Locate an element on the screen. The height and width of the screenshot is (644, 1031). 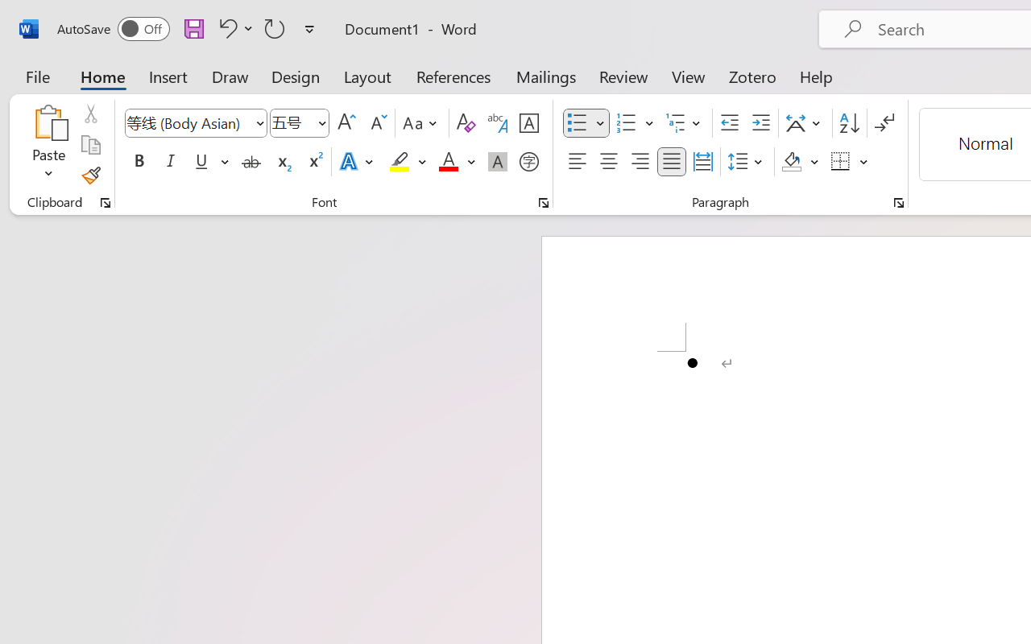
Undo Bullet Default is located at coordinates (234, 28).